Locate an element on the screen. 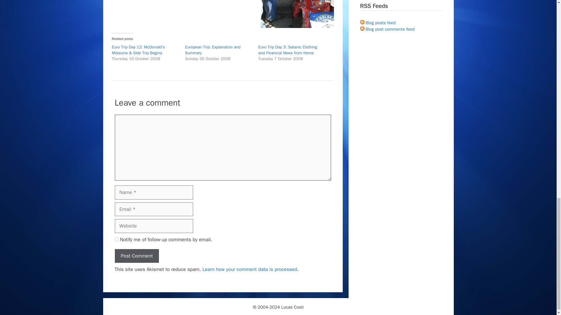  Blog posts feed is located at coordinates (378, 23).